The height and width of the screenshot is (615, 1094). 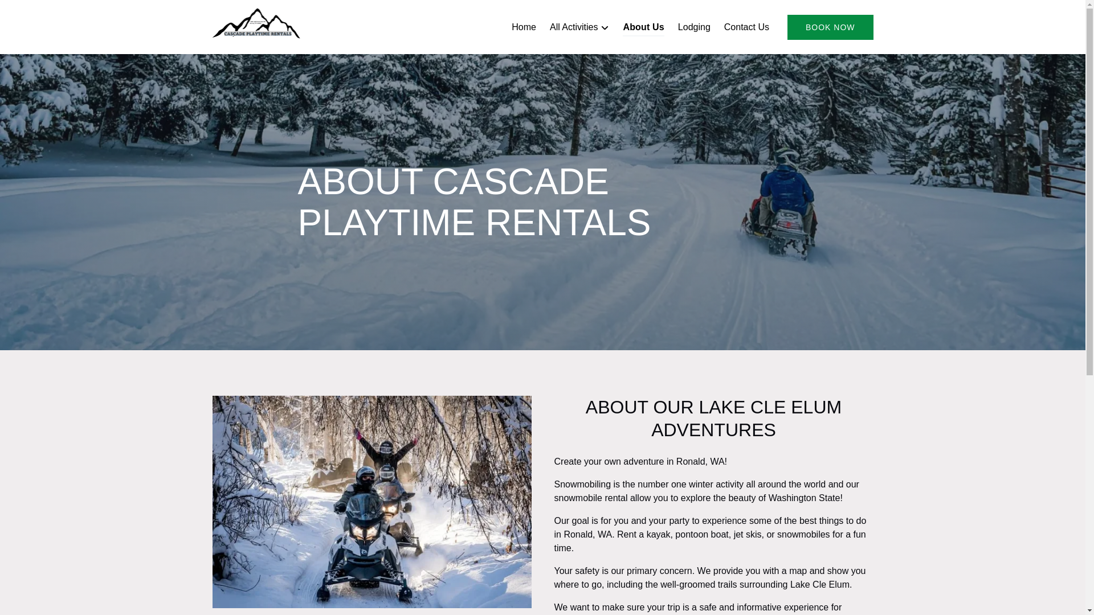 What do you see at coordinates (582, 24) in the screenshot?
I see `Open All Activities Menu` at bounding box center [582, 24].